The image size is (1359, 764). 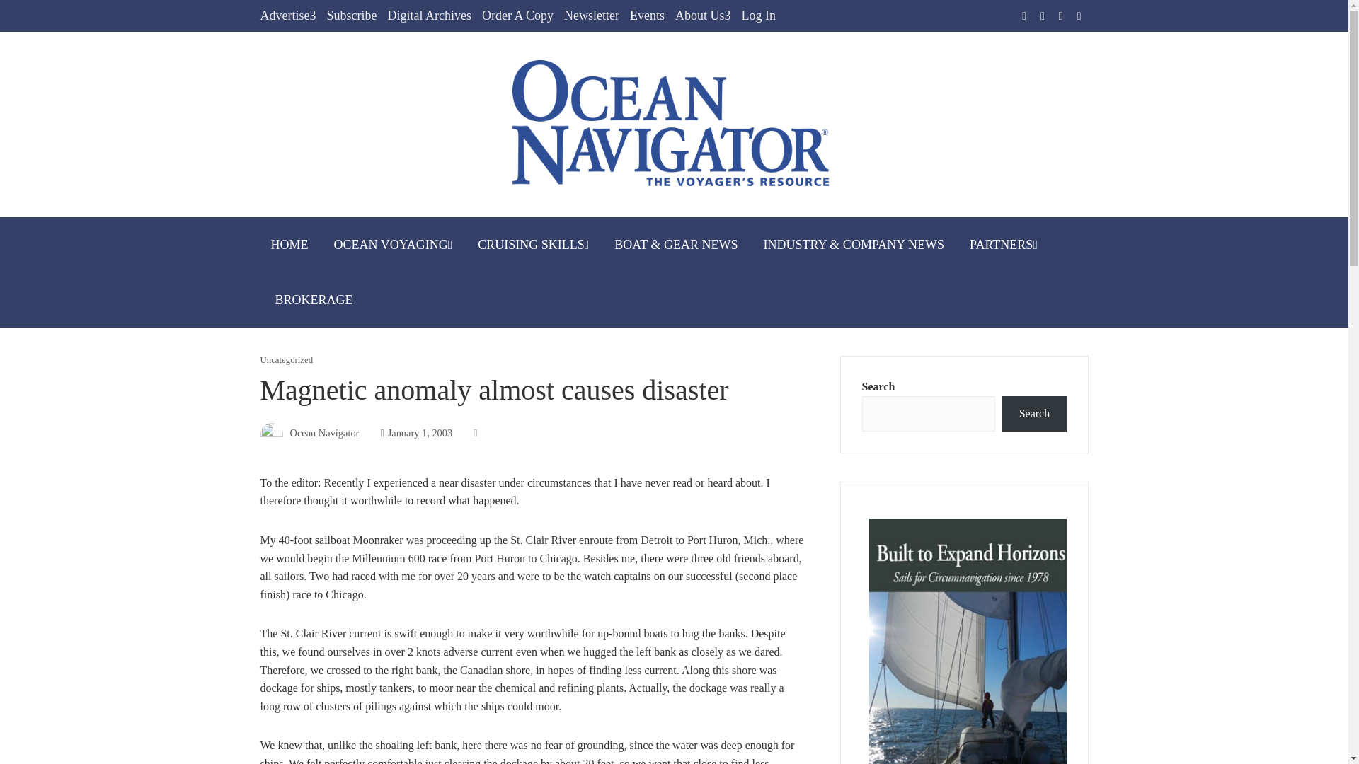 What do you see at coordinates (592, 16) in the screenshot?
I see `Newsletter` at bounding box center [592, 16].